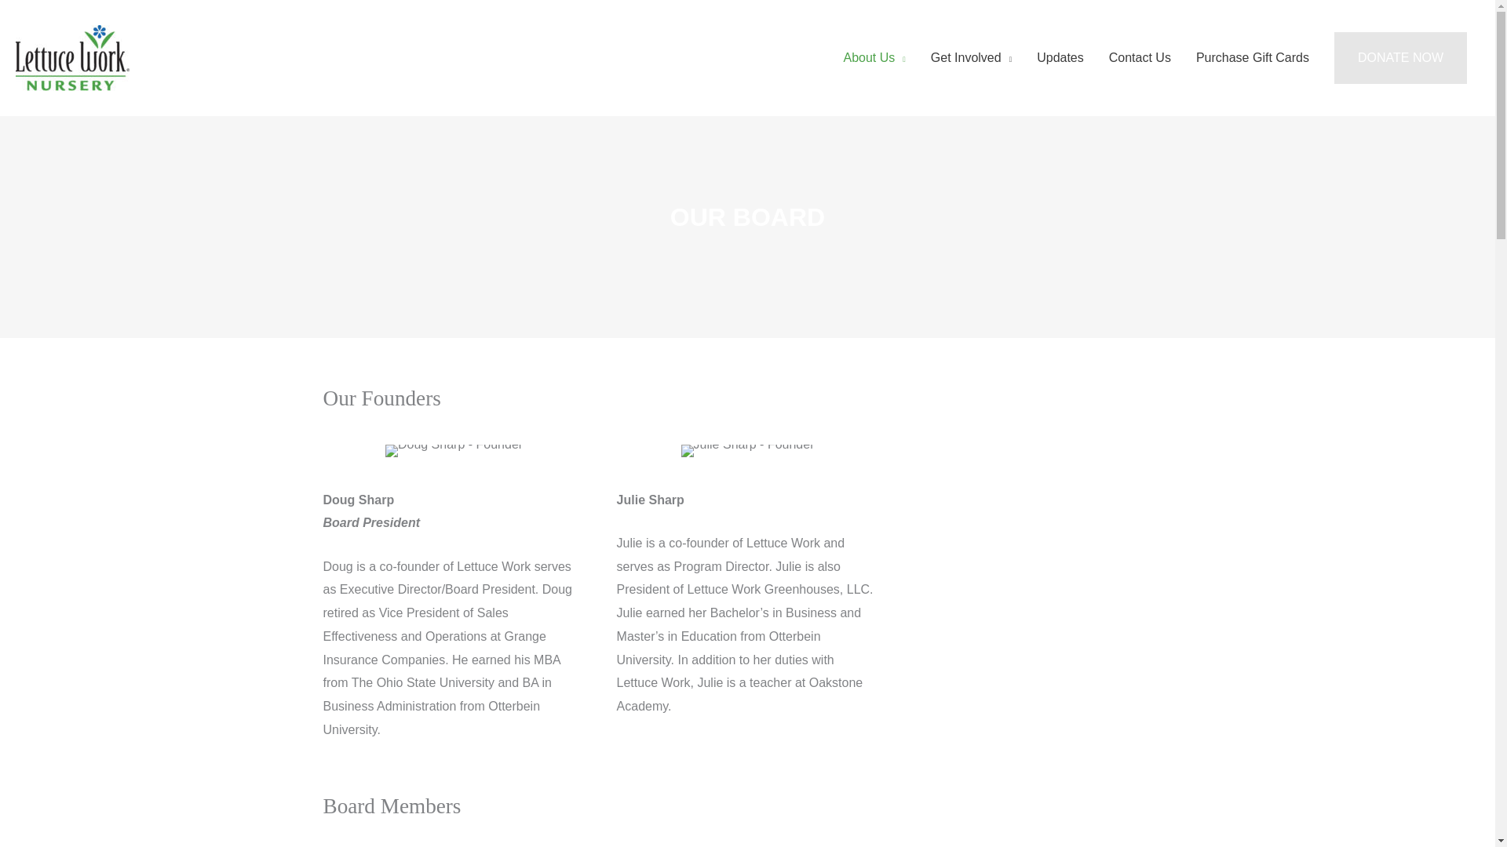  I want to click on DONATE NOW, so click(1400, 58).